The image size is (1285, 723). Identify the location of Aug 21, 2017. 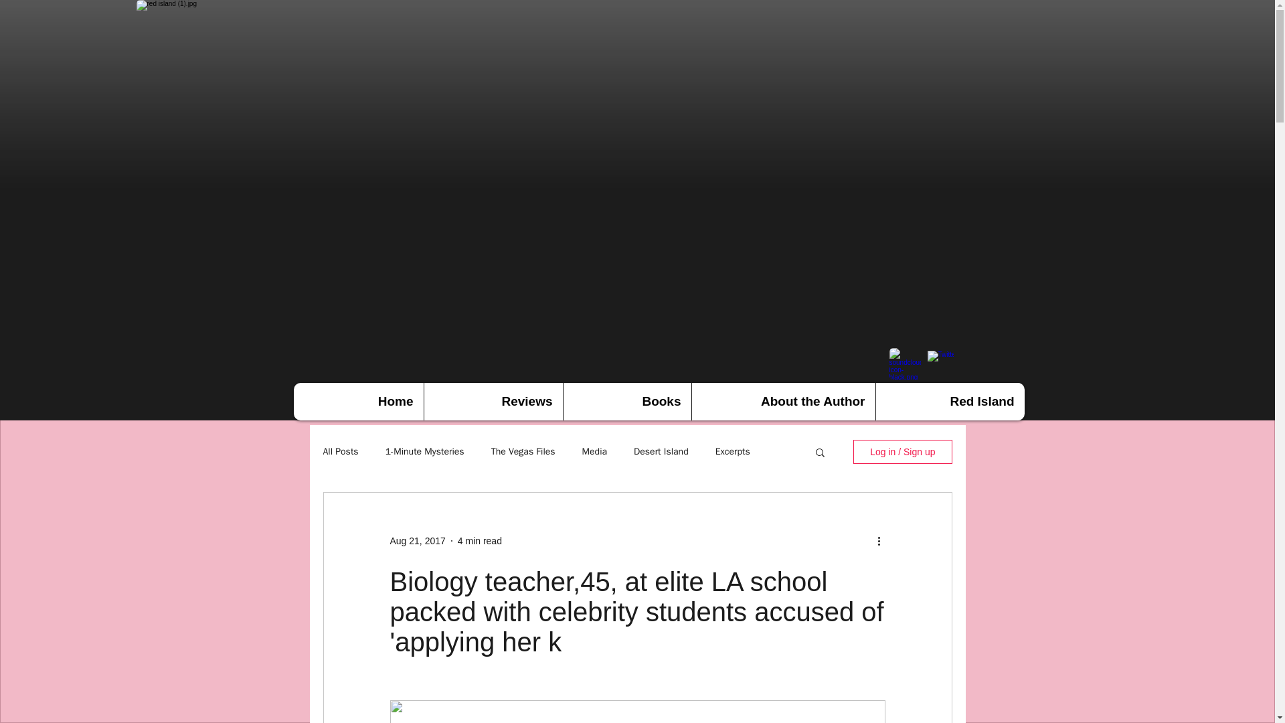
(416, 541).